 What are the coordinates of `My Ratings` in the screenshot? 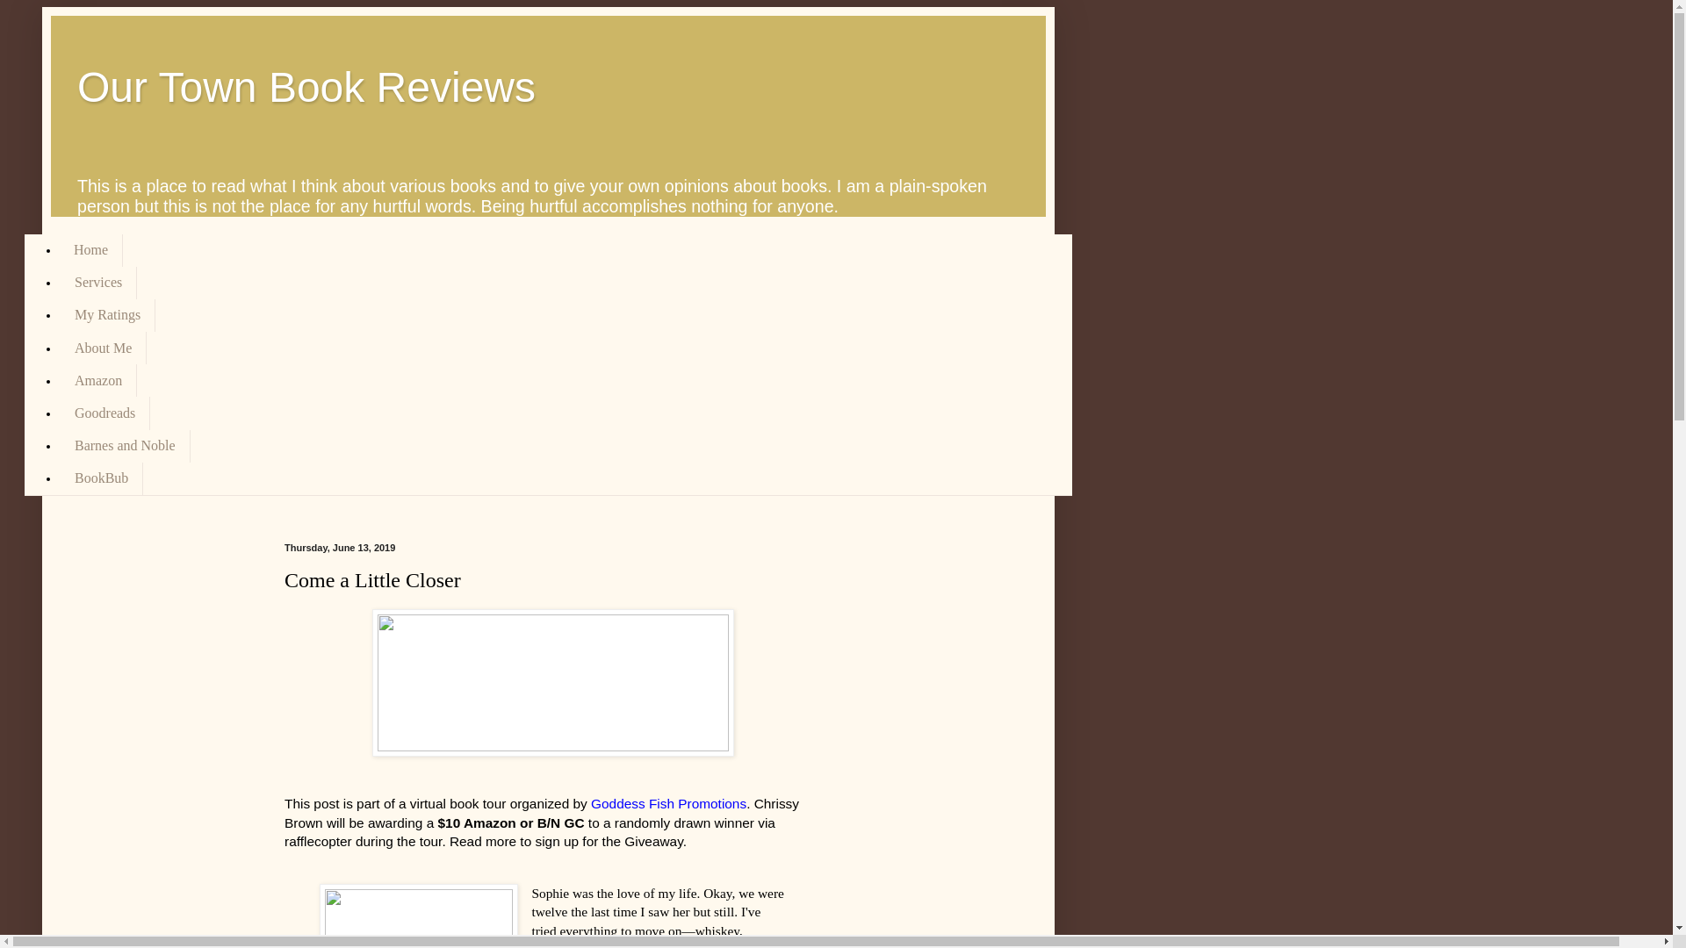 It's located at (107, 316).